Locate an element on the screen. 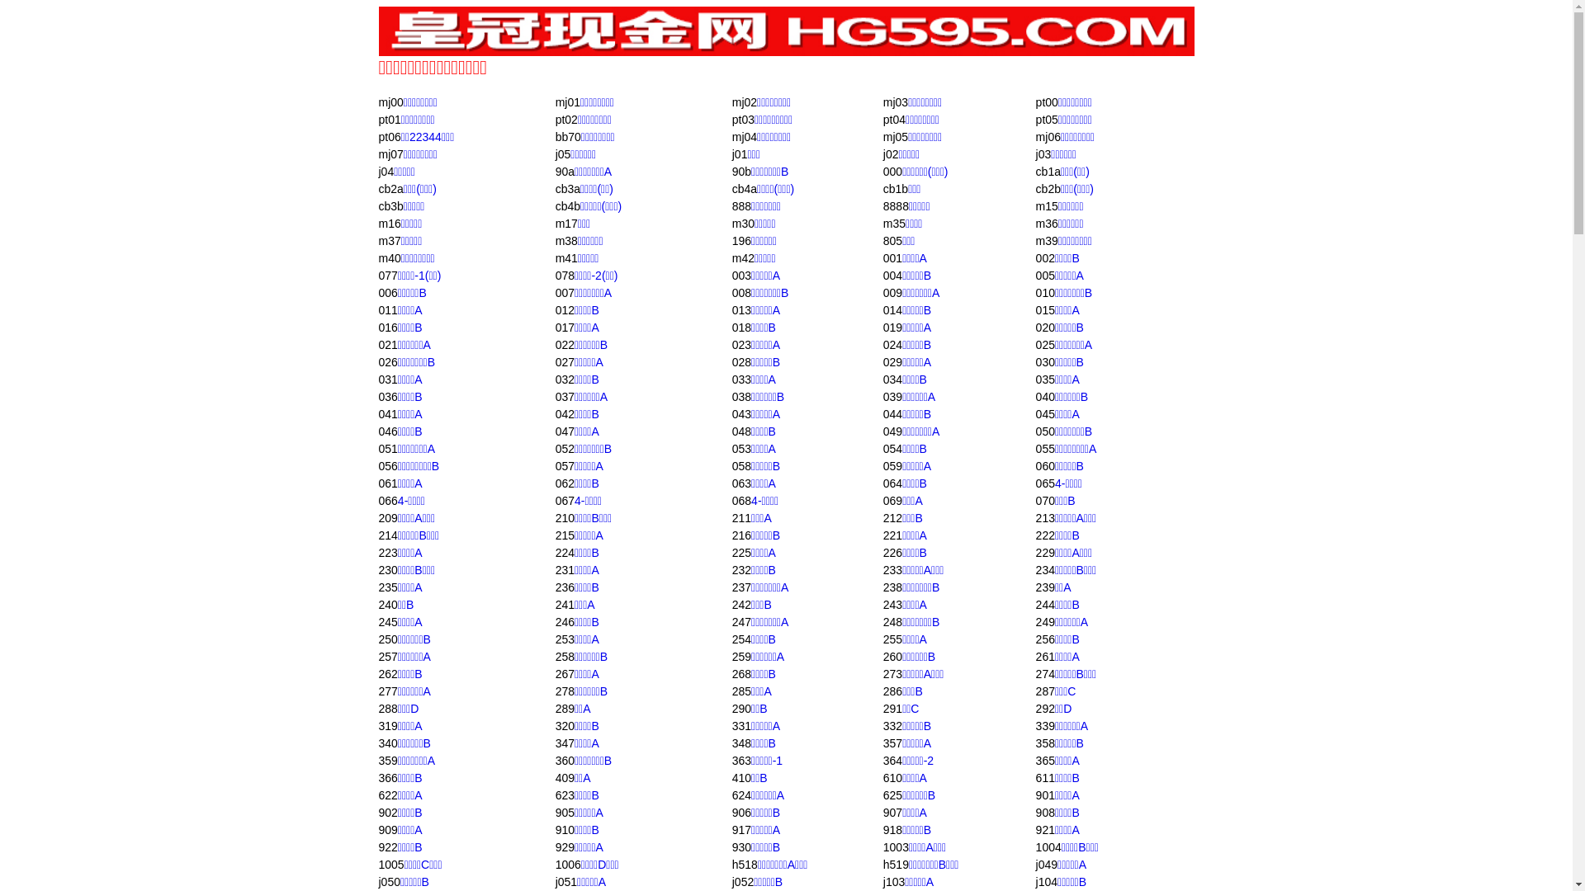 The height and width of the screenshot is (891, 1585). 053 is located at coordinates (741, 449).